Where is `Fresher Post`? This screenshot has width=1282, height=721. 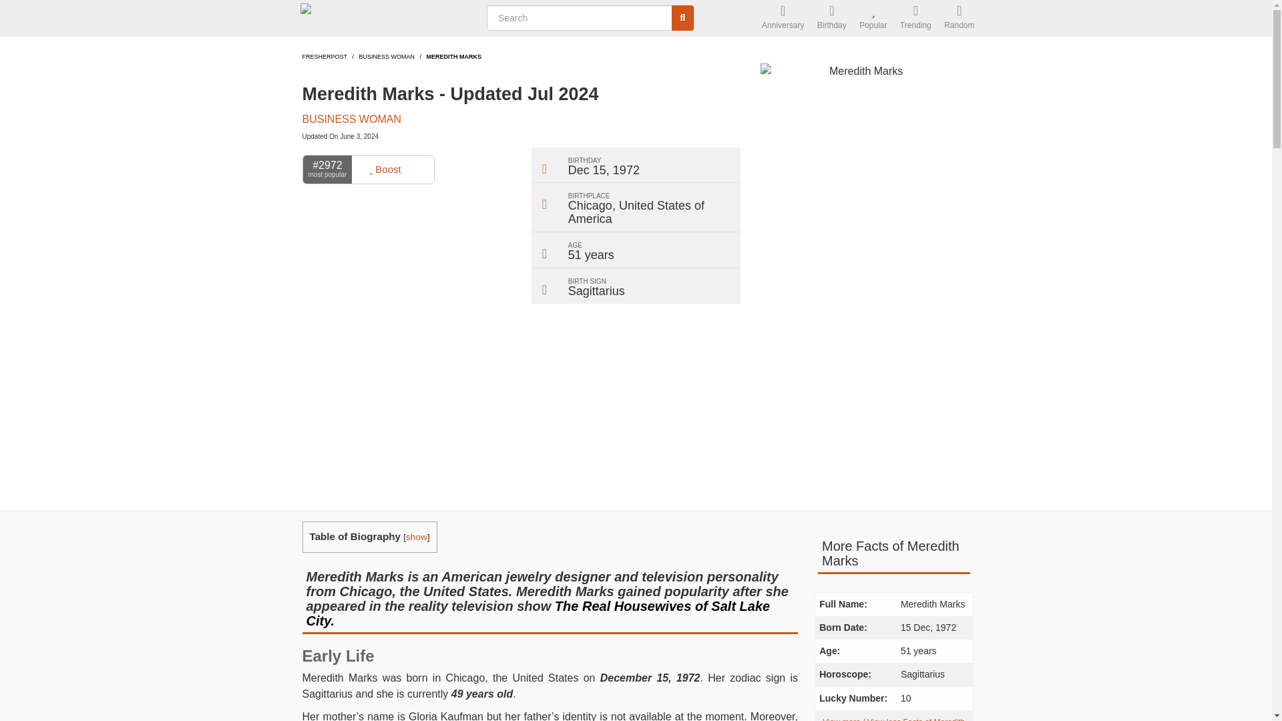 Fresher Post is located at coordinates (386, 19).